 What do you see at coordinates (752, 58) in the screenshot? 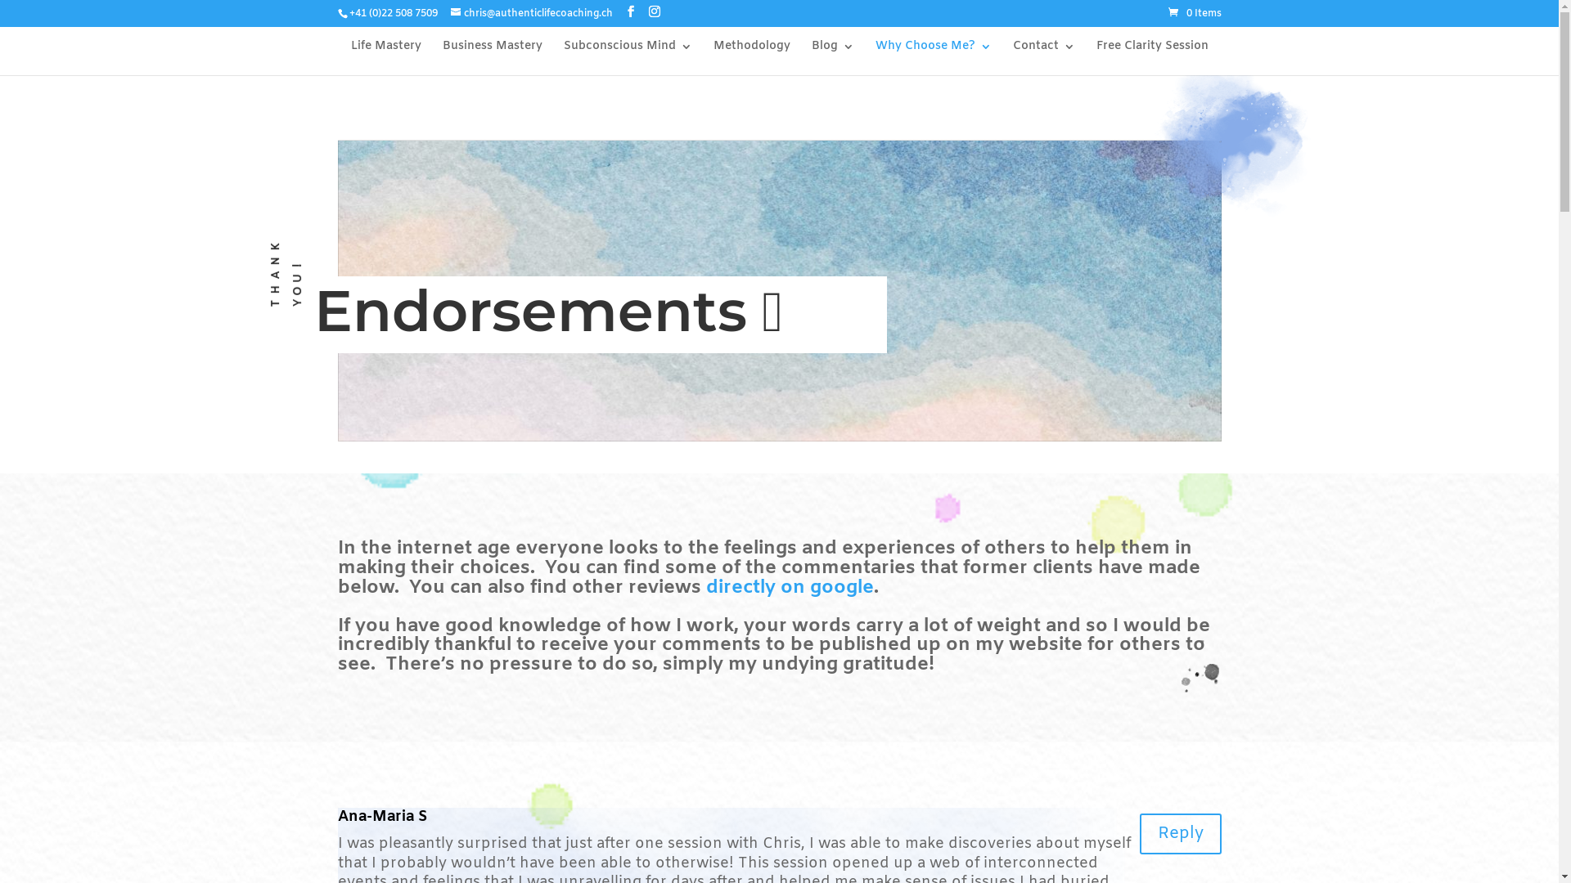
I see `Methodology` at bounding box center [752, 58].